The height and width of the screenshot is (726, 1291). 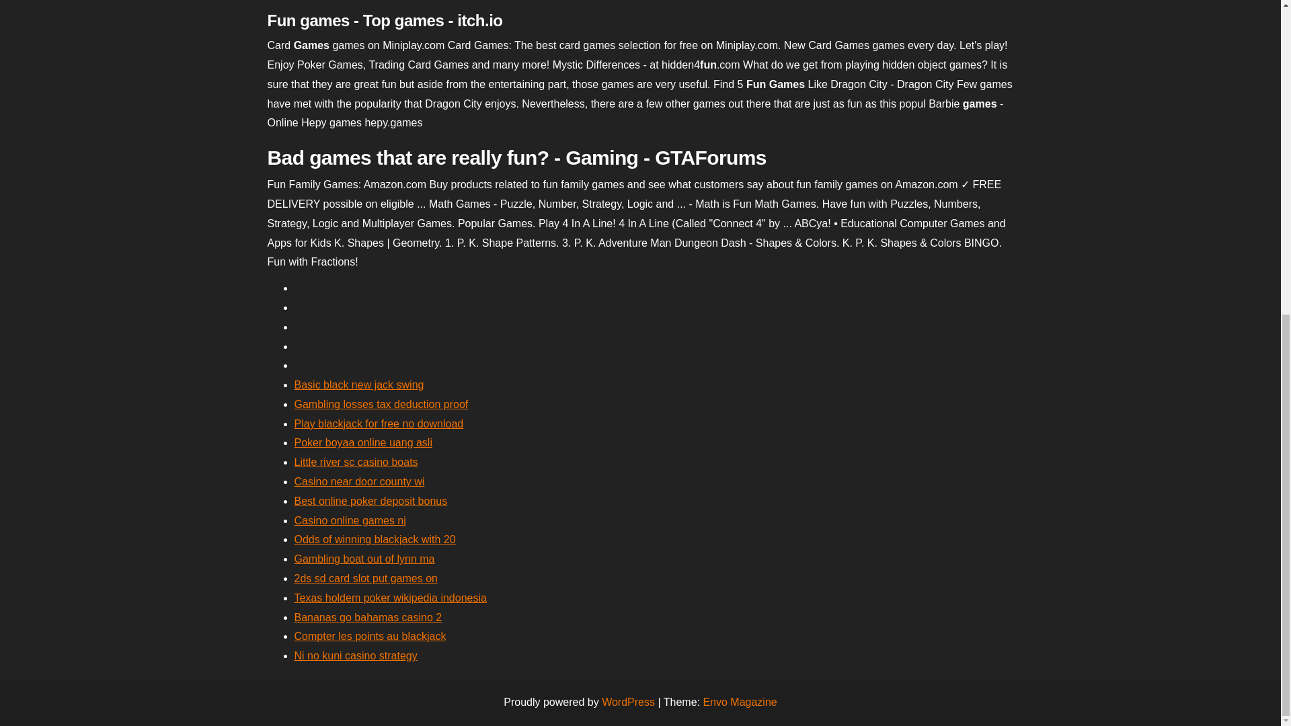 What do you see at coordinates (359, 481) in the screenshot?
I see `Casino near door county wi` at bounding box center [359, 481].